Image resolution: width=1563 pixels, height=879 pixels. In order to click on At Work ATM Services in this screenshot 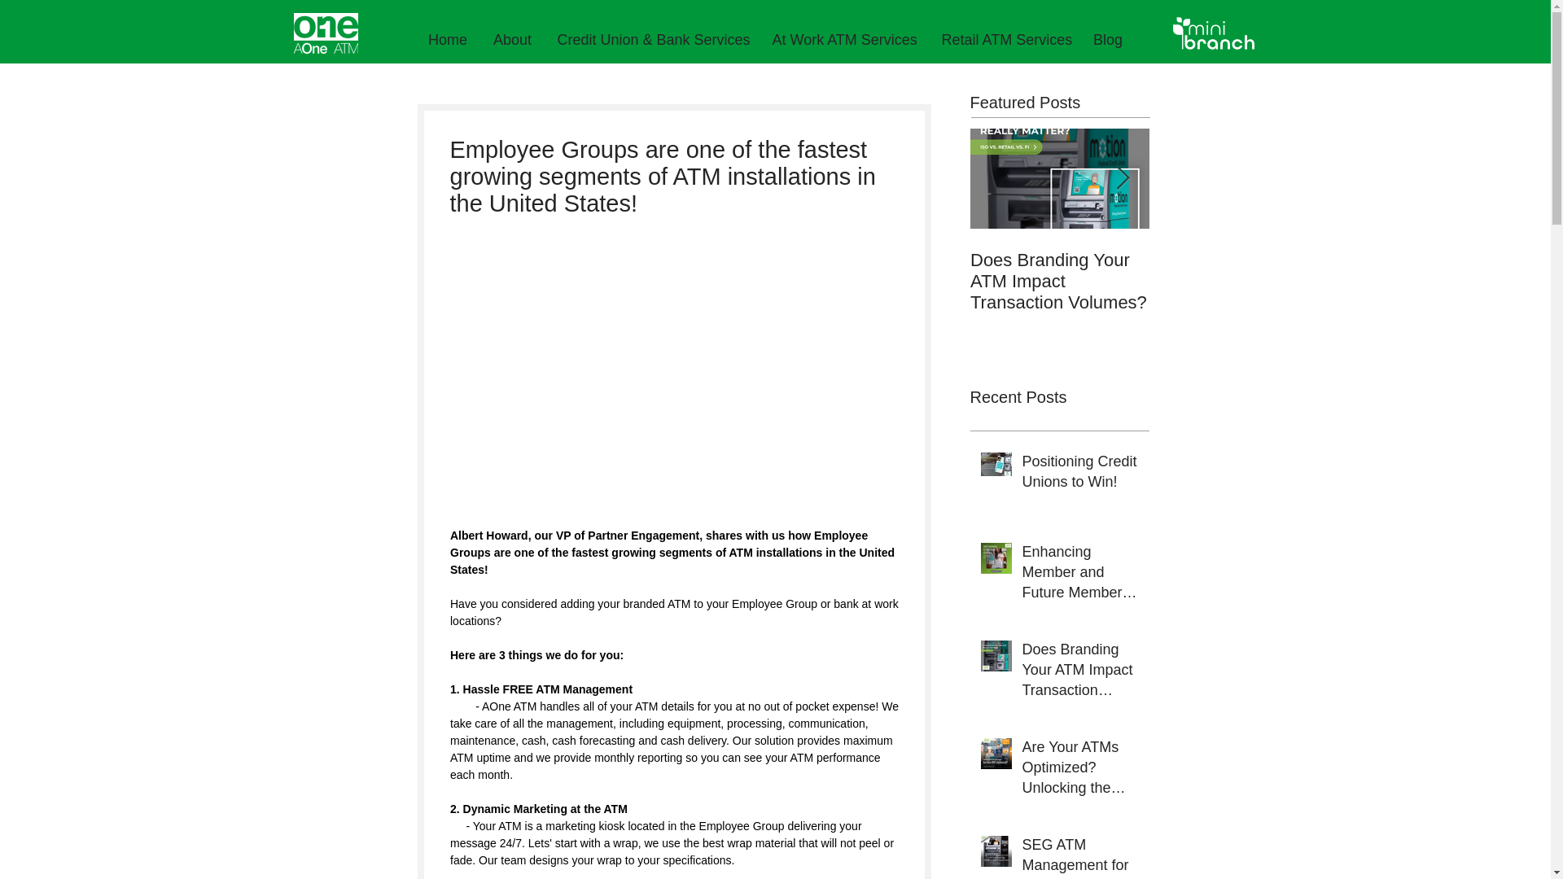, I will do `click(845, 41)`.